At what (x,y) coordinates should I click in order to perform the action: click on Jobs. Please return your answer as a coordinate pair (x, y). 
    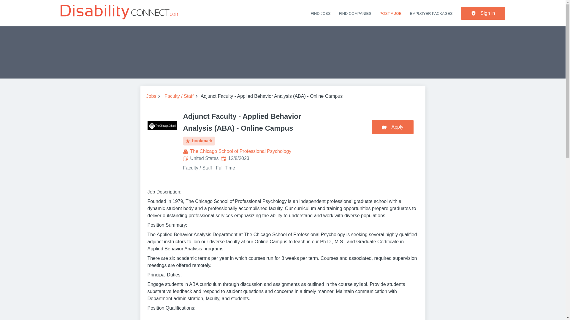
    Looking at the image, I should click on (151, 96).